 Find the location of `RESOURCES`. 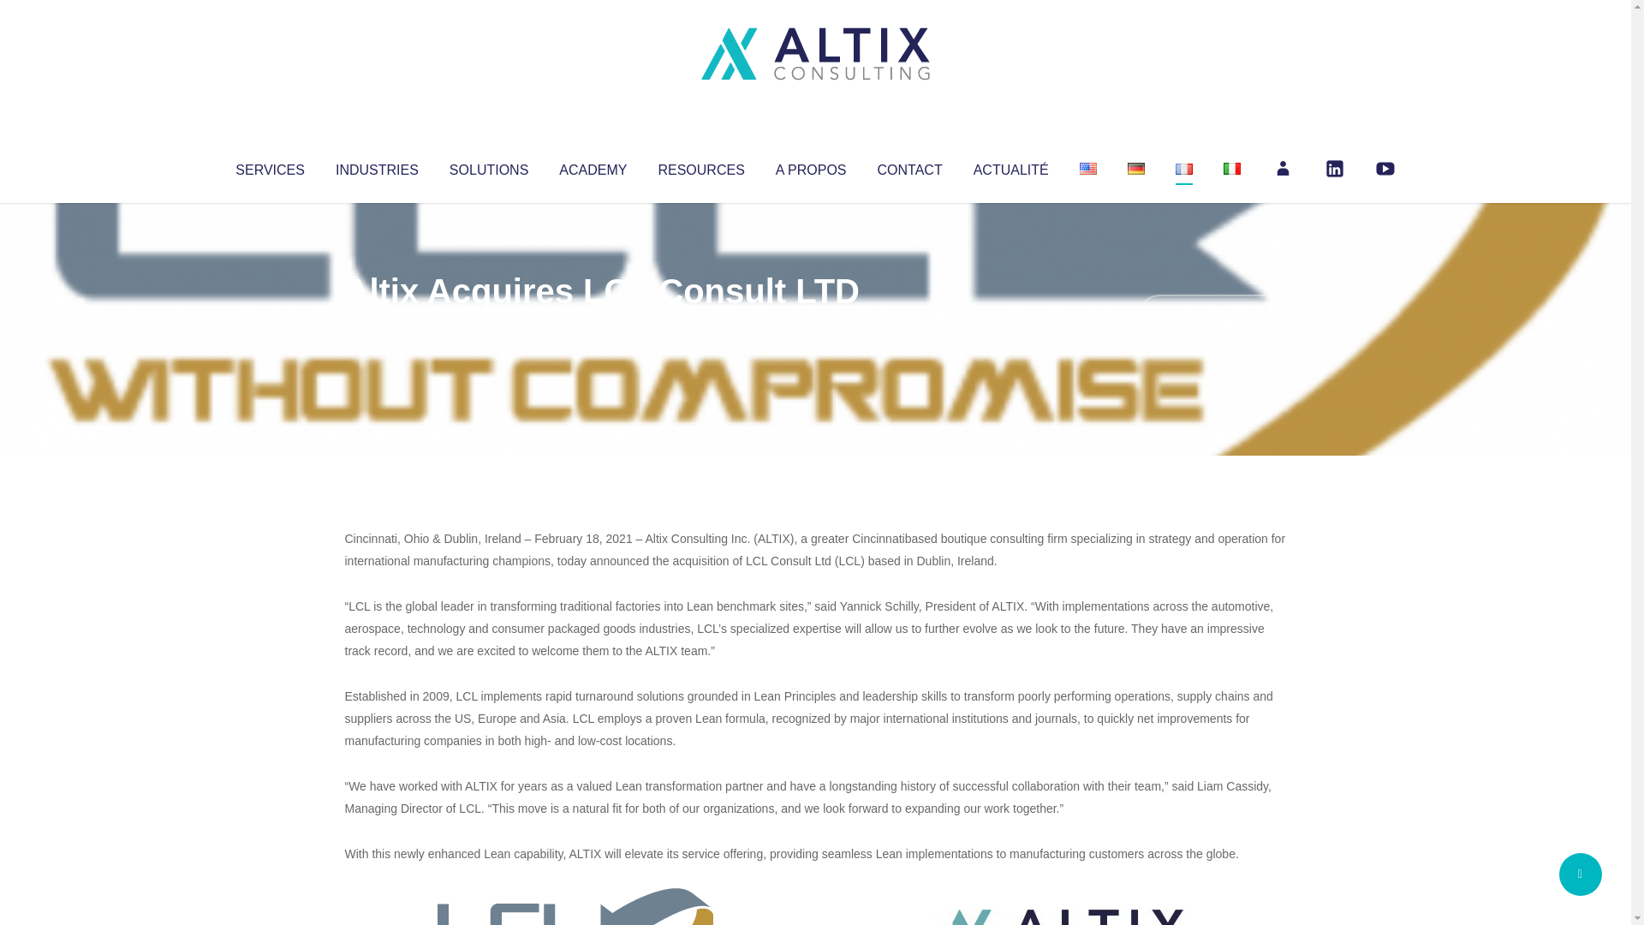

RESOURCES is located at coordinates (700, 166).